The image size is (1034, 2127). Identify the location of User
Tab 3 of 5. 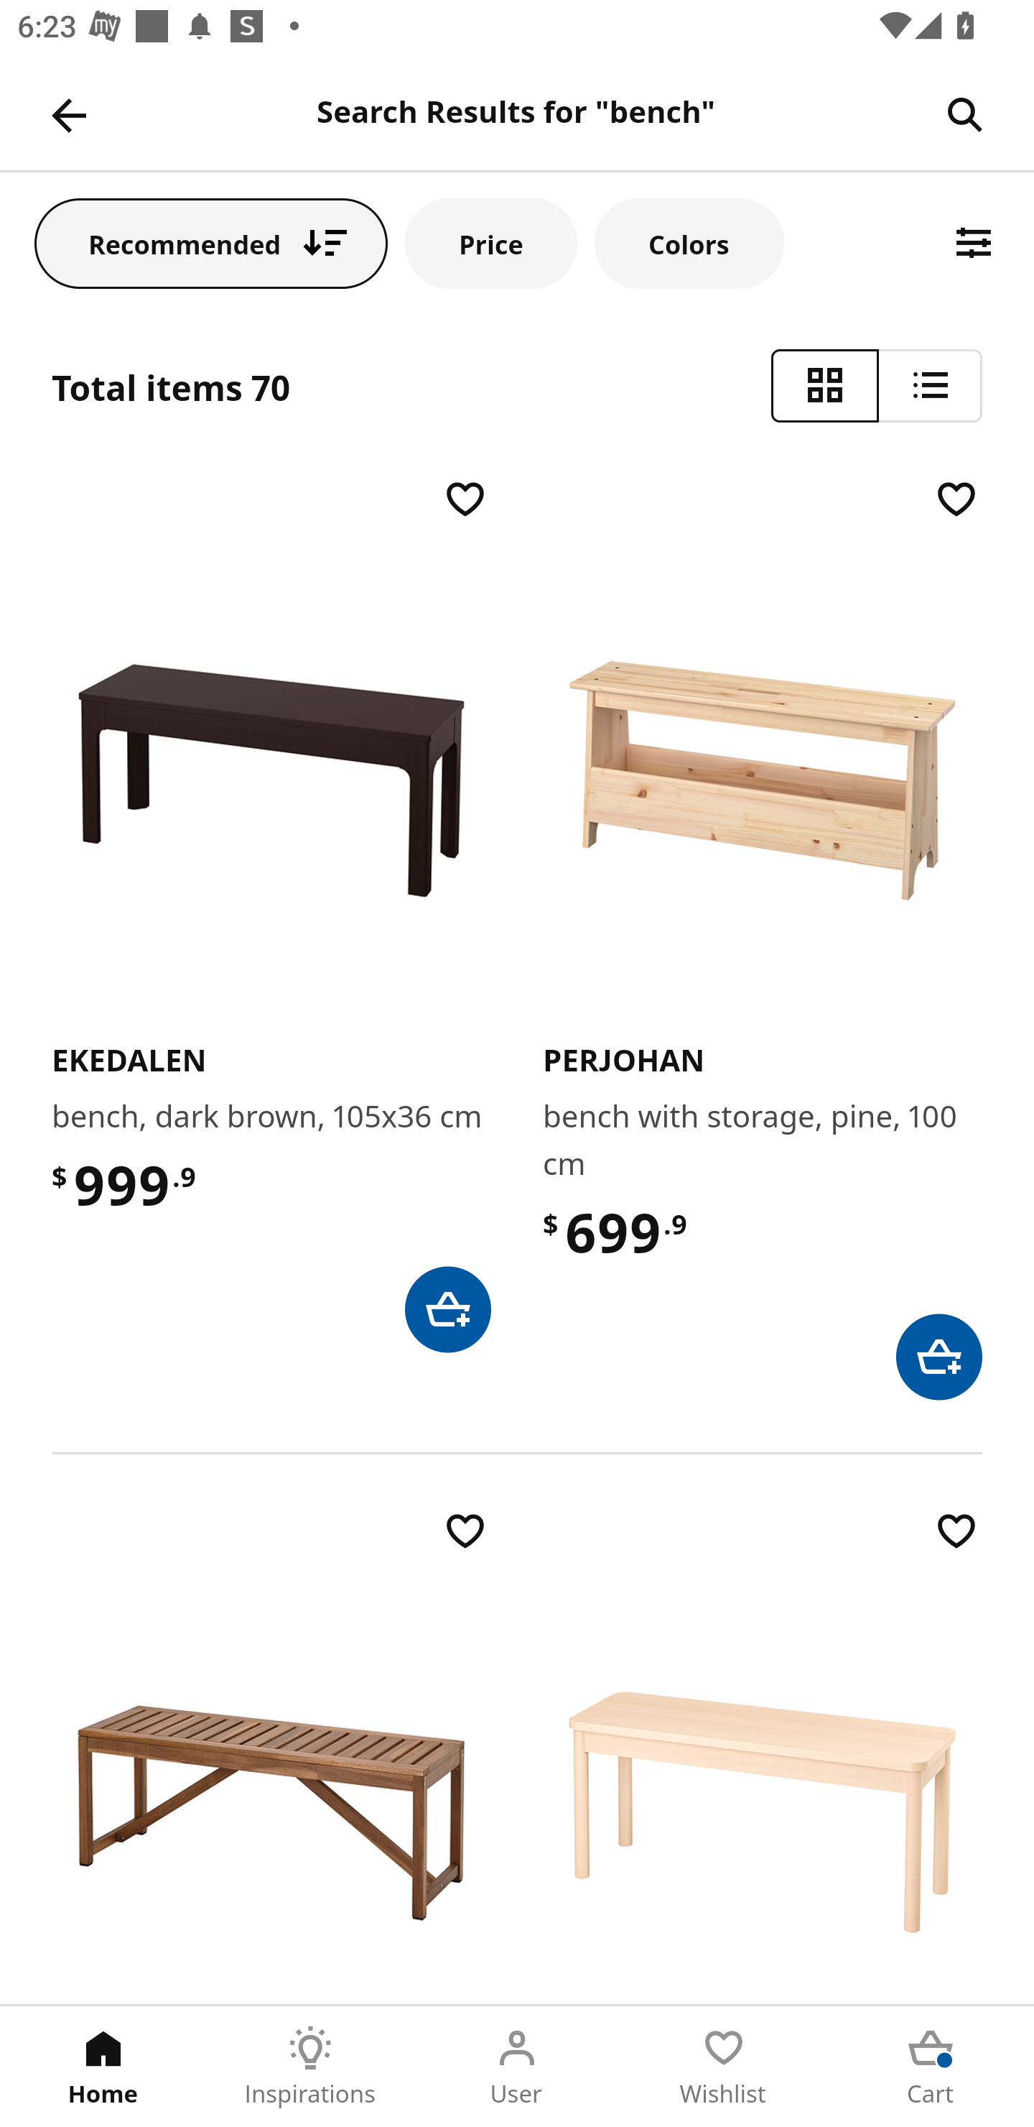
(517, 2067).